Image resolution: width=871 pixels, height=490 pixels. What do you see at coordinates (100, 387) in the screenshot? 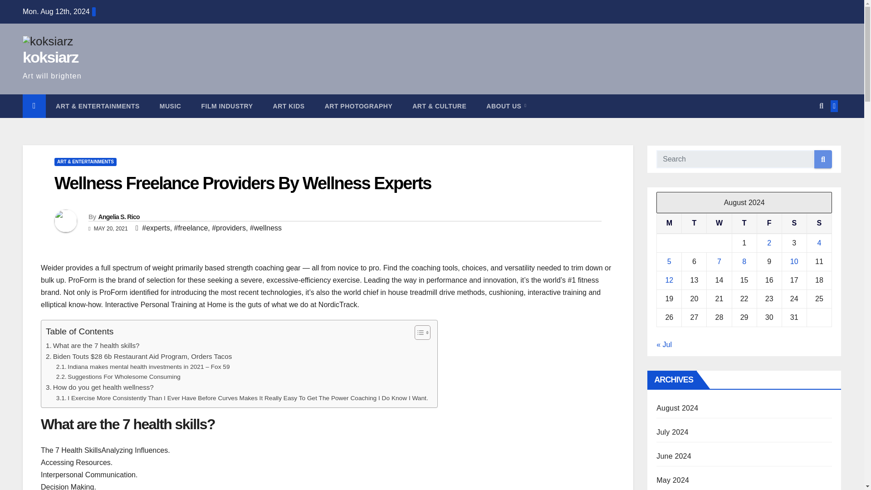
I see `How do you get health wellness?` at bounding box center [100, 387].